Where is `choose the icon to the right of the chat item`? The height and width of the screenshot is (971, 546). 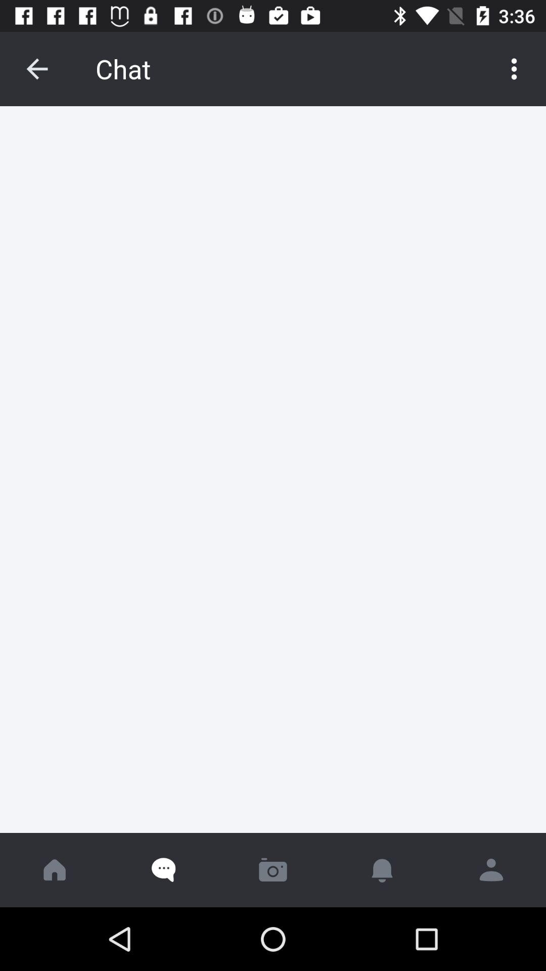
choose the icon to the right of the chat item is located at coordinates (514, 69).